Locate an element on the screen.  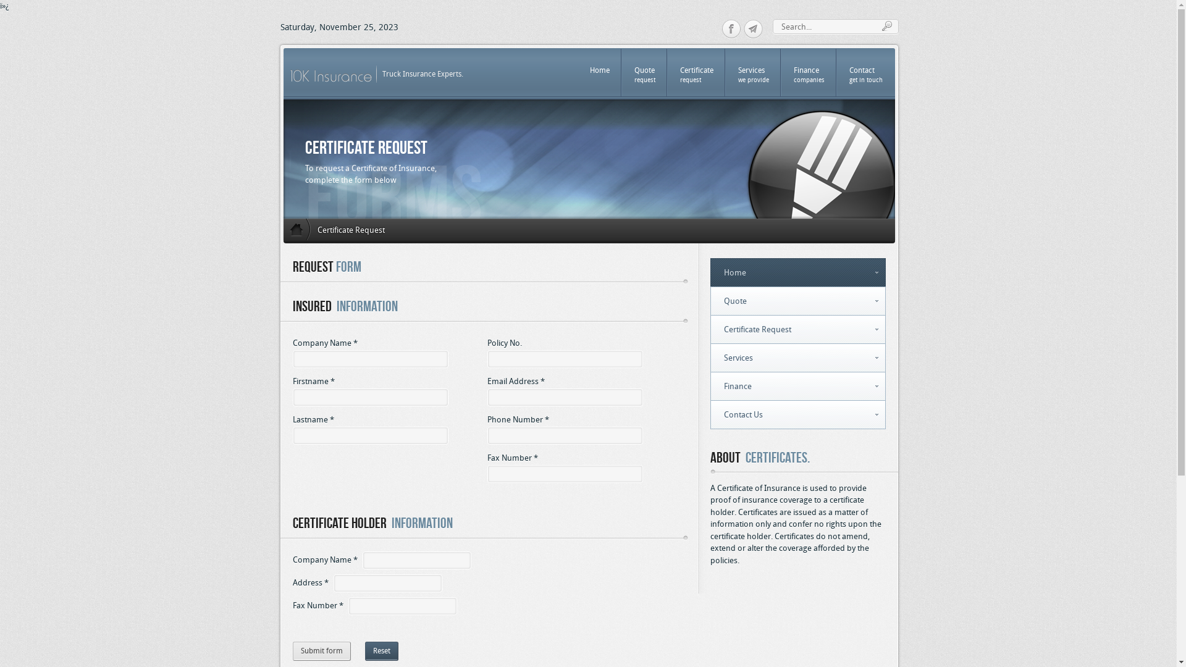
Contact
get in touch is located at coordinates (865, 72).